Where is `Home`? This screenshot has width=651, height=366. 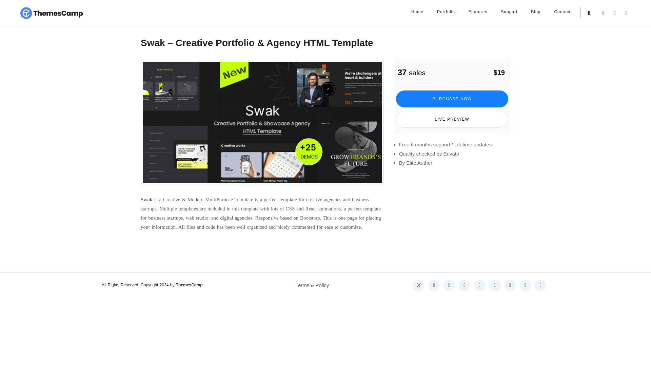 Home is located at coordinates (417, 12).